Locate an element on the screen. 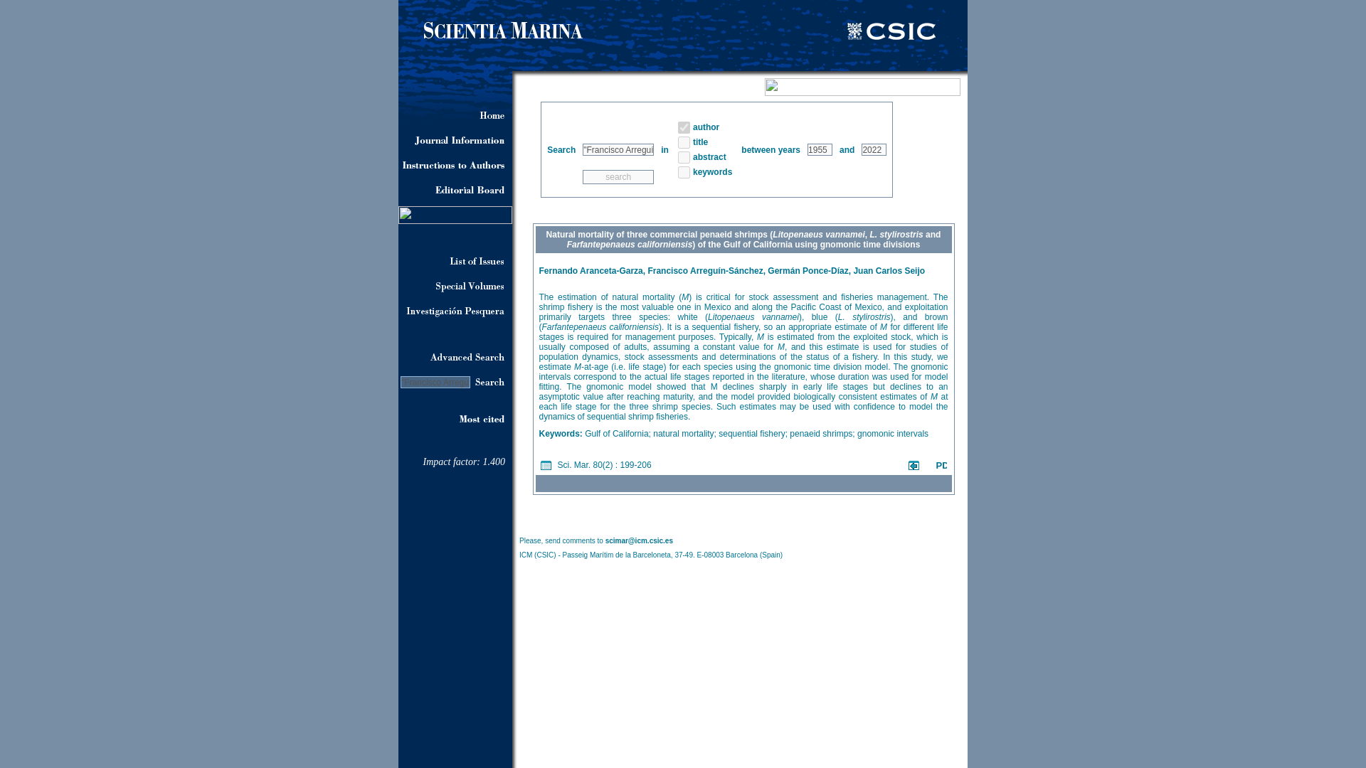 The height and width of the screenshot is (768, 1366). 1 is located at coordinates (683, 172).